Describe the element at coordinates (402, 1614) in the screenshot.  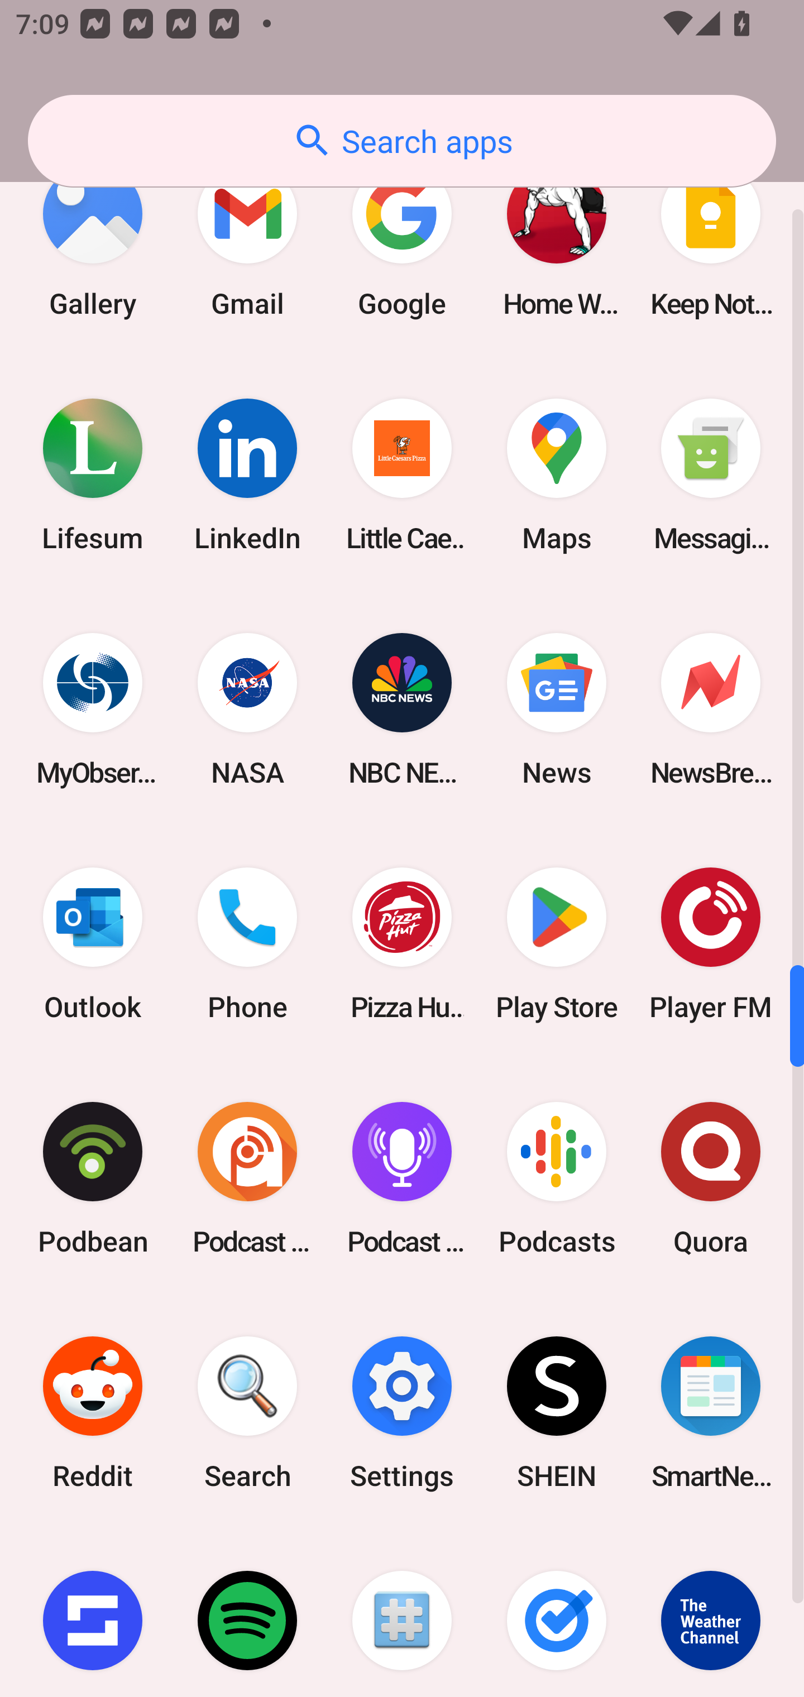
I see `Superuser` at that location.